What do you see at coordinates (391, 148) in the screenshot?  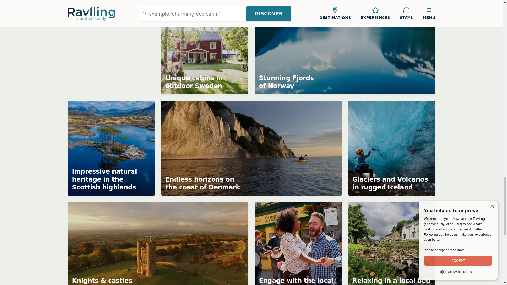 I see `Glaciers and Volcanos in rugged Iceland` at bounding box center [391, 148].